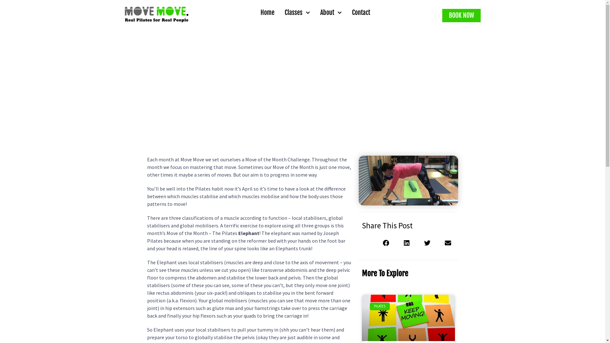 The width and height of the screenshot is (610, 343). Describe the element at coordinates (267, 13) in the screenshot. I see `Home` at that location.